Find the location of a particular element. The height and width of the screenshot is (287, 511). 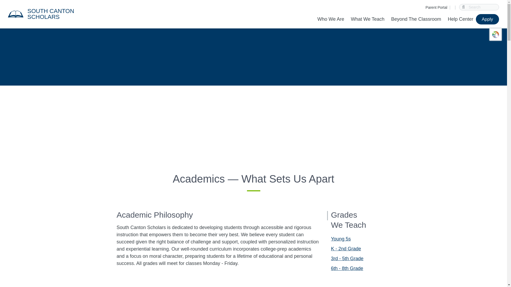

SOUTH CANTON SCHOLARS is located at coordinates (61, 14).